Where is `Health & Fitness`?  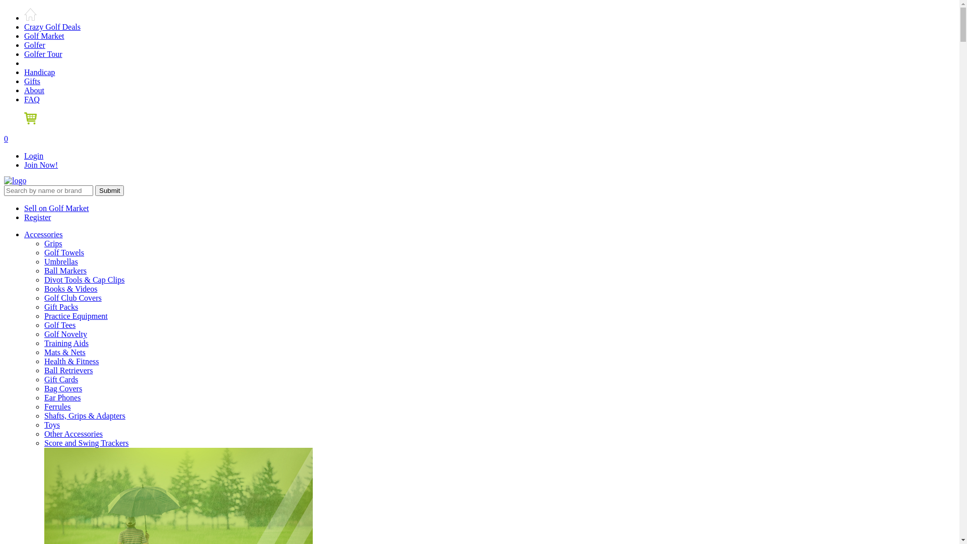
Health & Fitness is located at coordinates (72, 362).